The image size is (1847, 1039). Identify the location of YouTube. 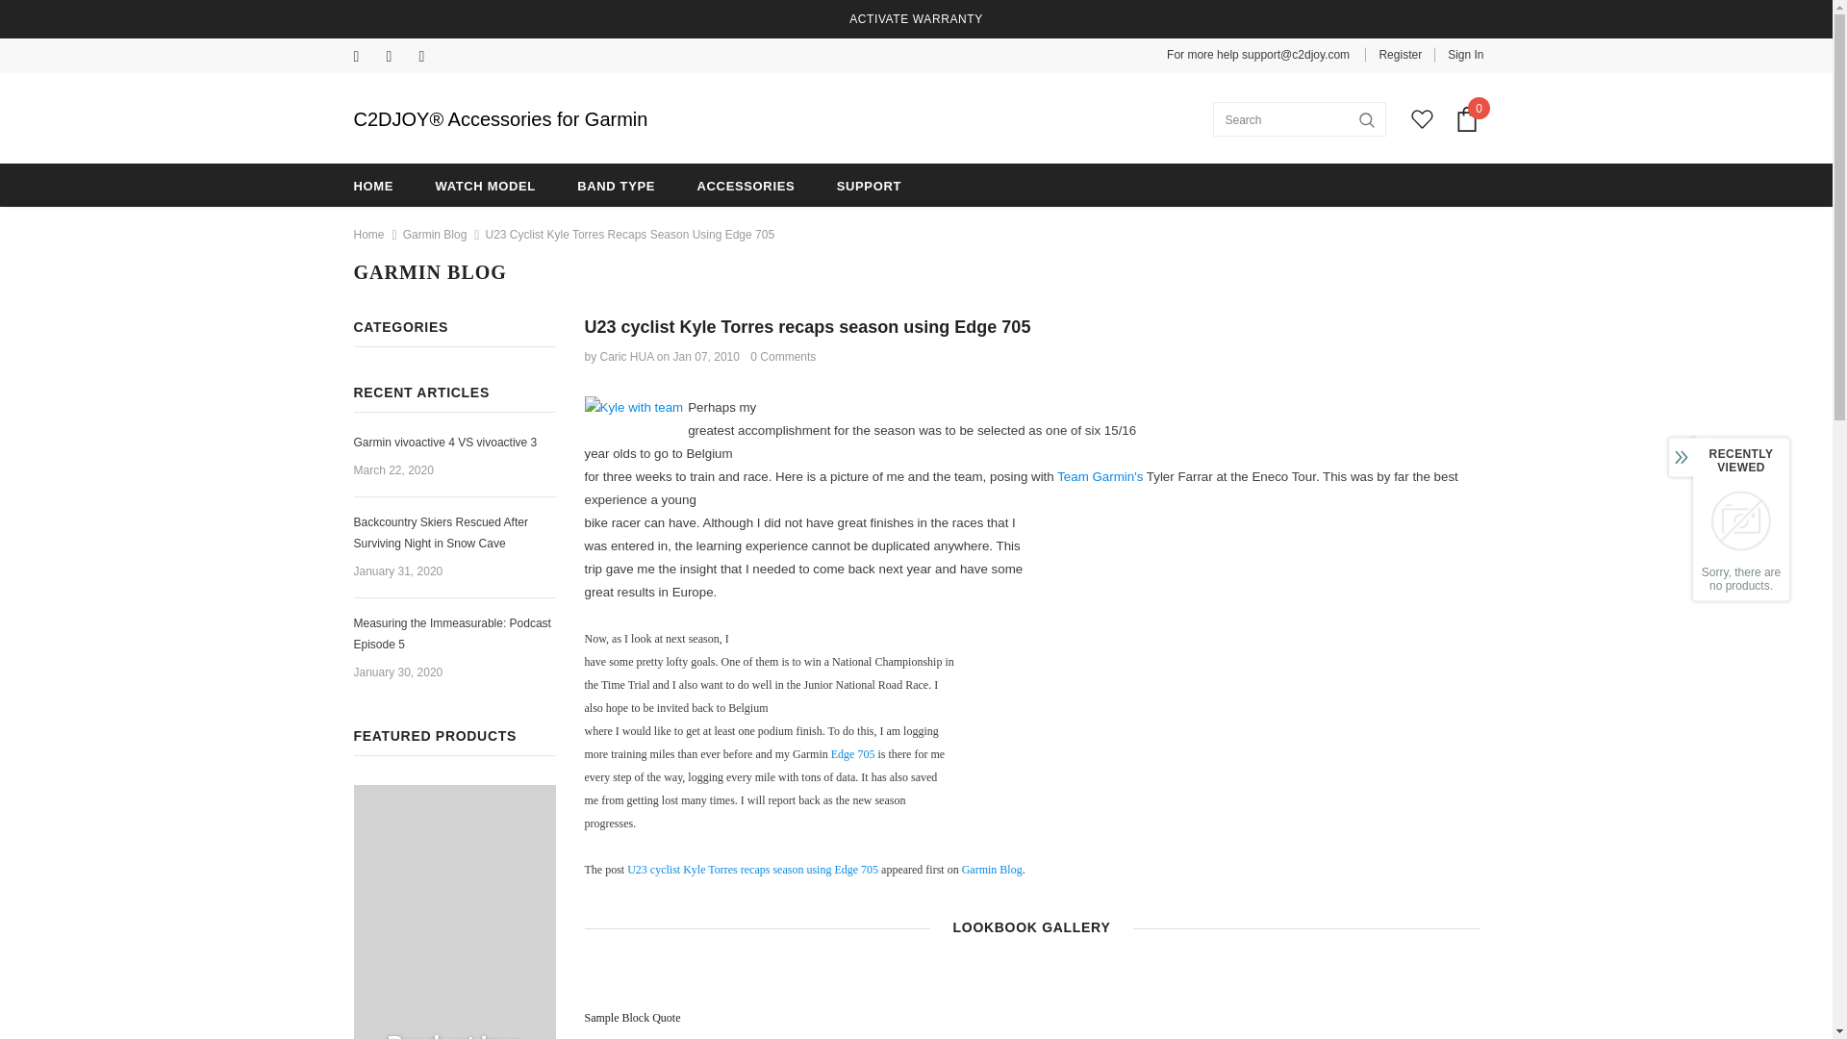
(431, 58).